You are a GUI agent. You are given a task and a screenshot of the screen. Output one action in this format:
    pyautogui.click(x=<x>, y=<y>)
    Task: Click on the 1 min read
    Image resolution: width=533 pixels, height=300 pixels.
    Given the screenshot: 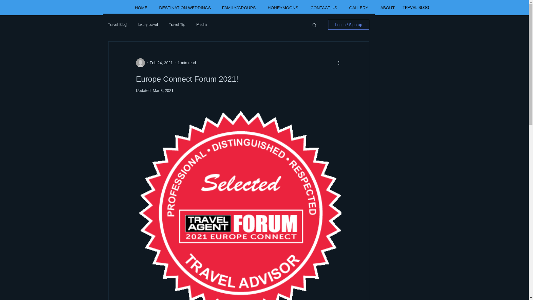 What is the action you would take?
    pyautogui.click(x=187, y=63)
    